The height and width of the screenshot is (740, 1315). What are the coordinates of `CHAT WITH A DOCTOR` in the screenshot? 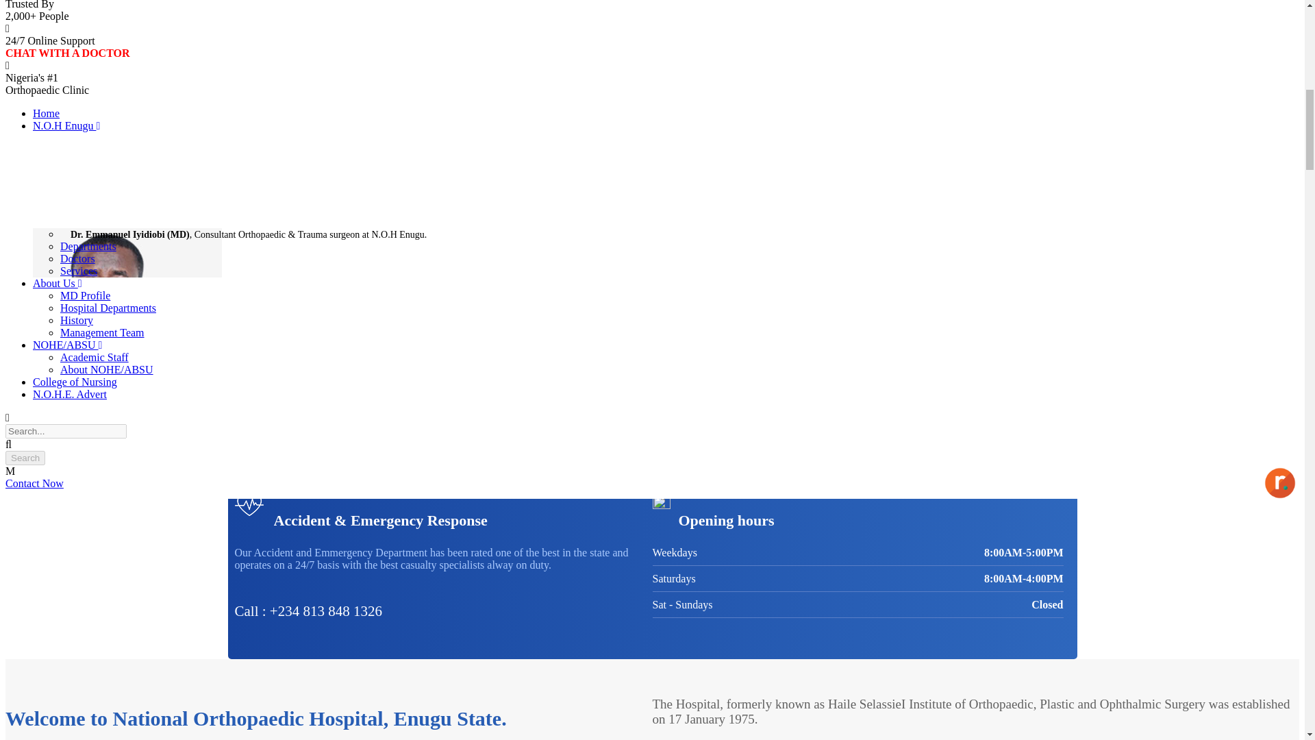 It's located at (67, 53).